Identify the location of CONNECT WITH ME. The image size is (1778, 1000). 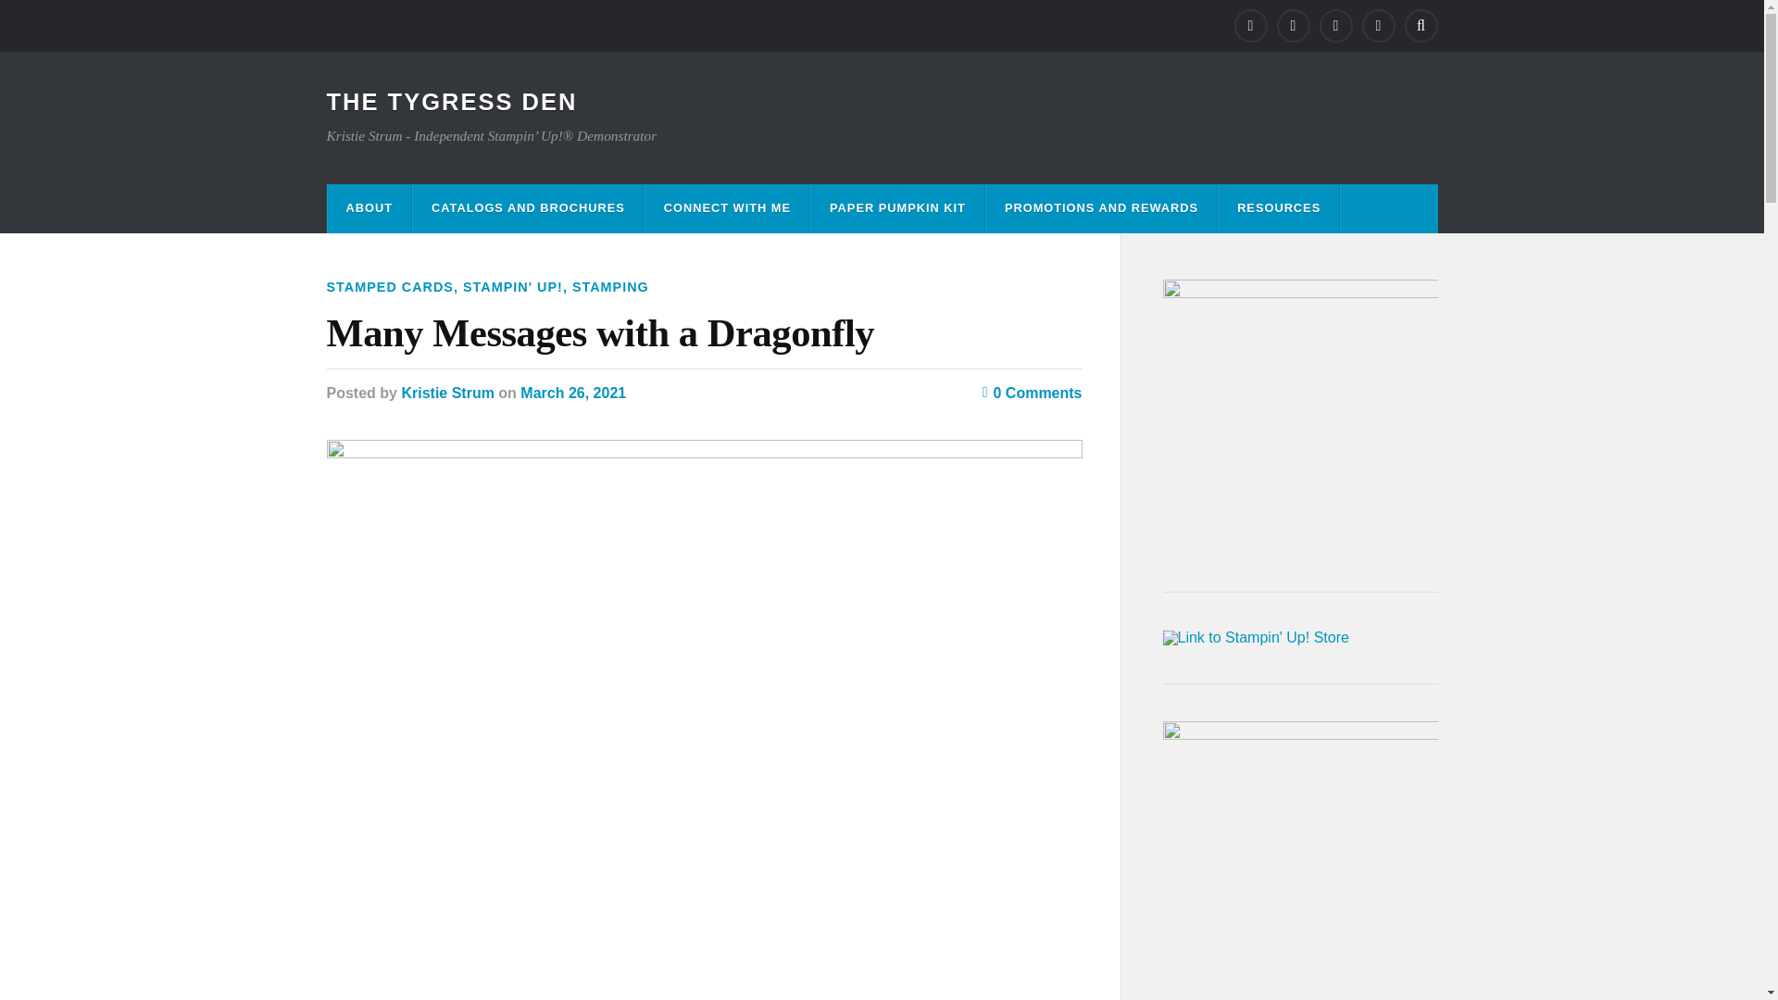
(726, 207).